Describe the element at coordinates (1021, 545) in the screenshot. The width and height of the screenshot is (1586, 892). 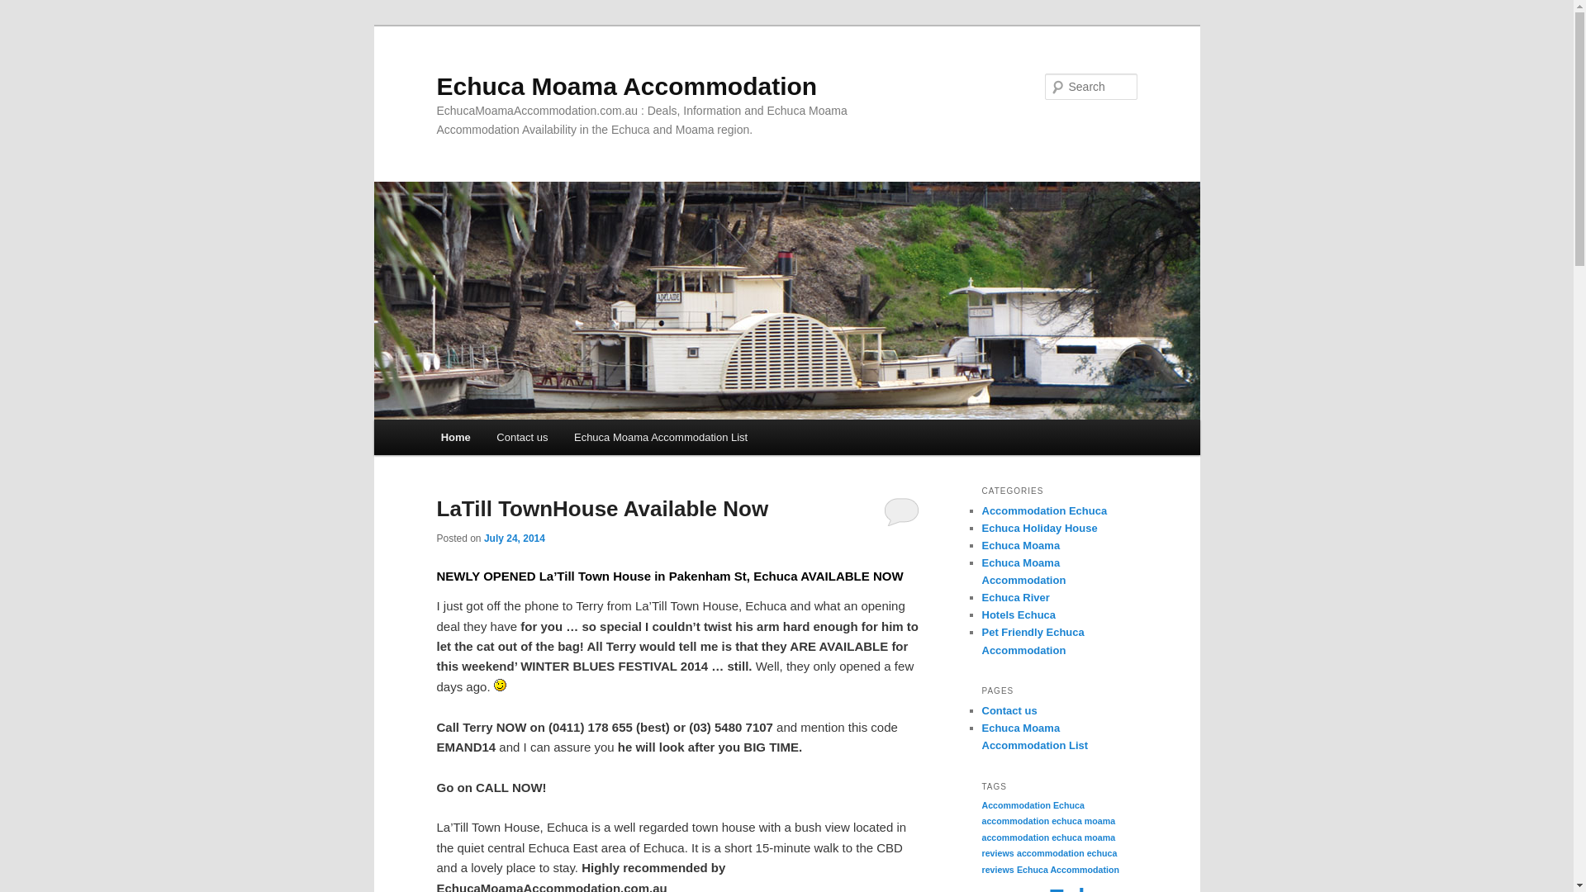
I see `Echuca Moama` at that location.